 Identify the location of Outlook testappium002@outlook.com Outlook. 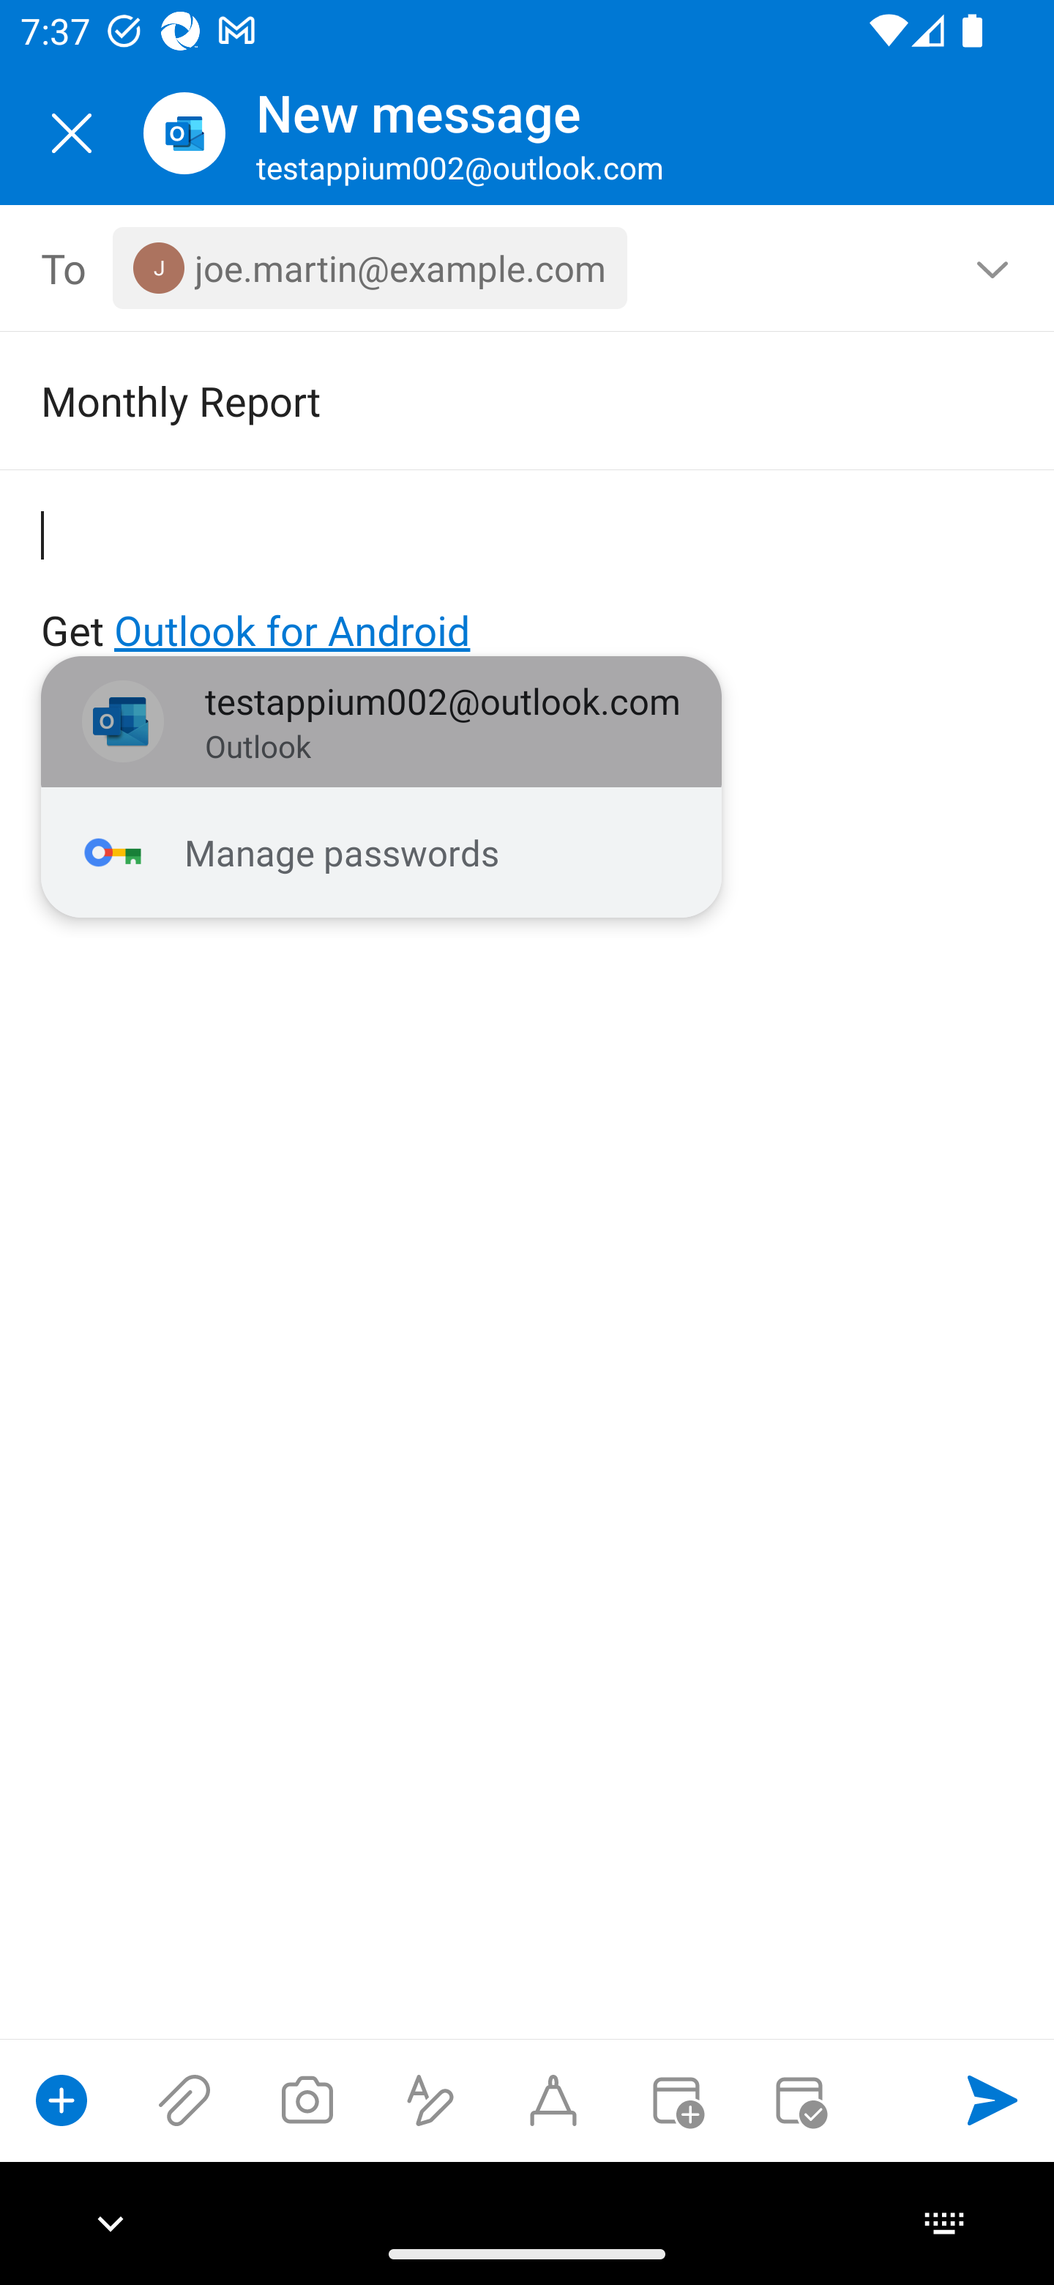
(381, 722).